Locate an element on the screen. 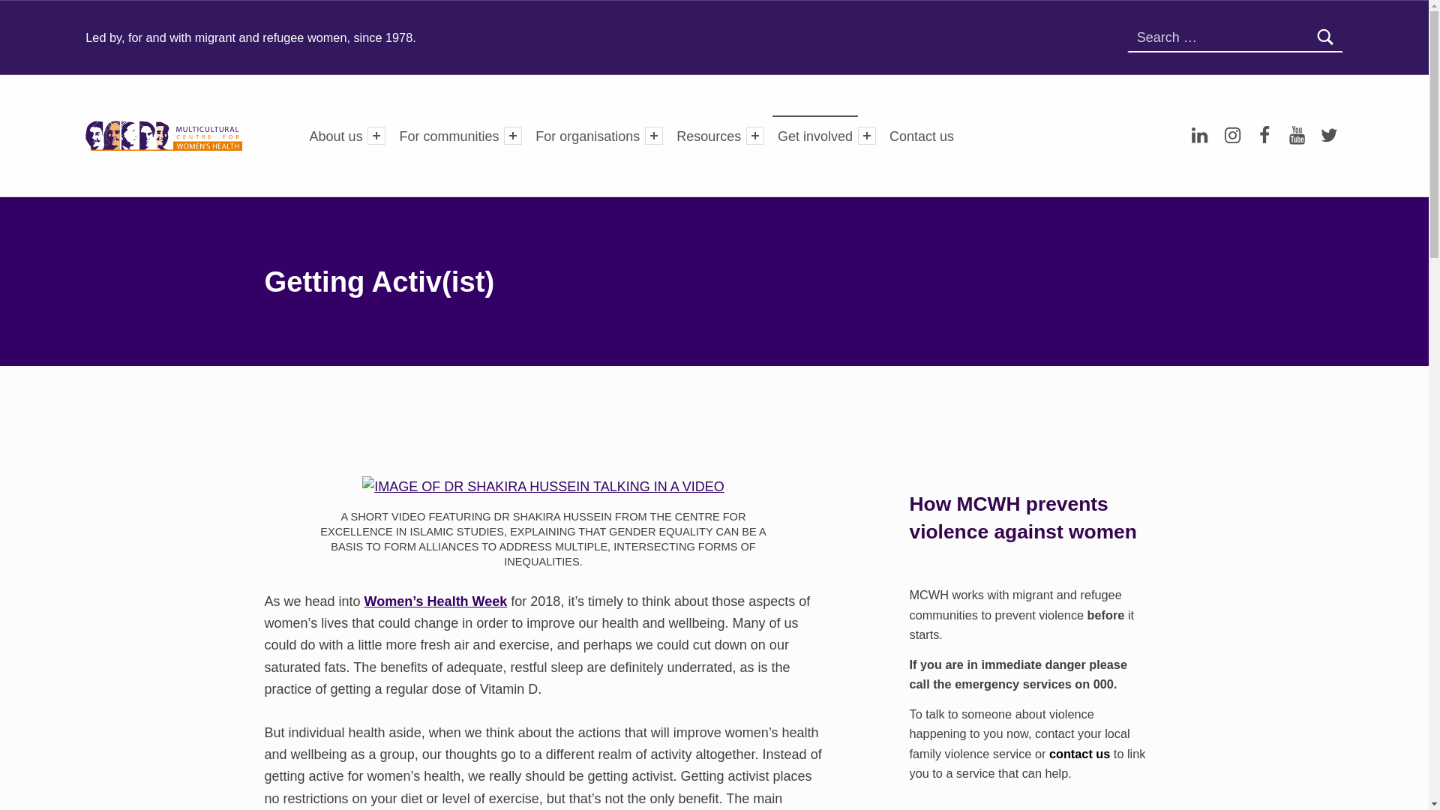  MCWH on Facebook is located at coordinates (1264, 136).